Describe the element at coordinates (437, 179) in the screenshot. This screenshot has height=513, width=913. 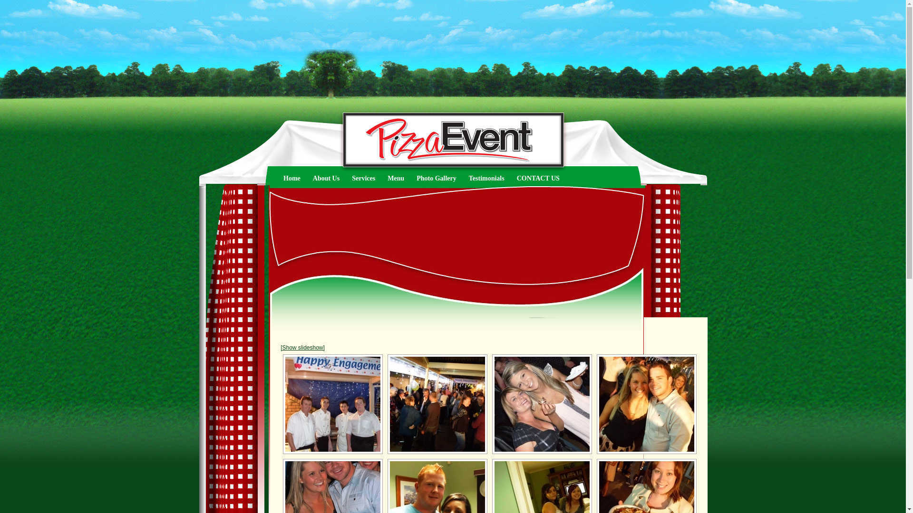
I see `Photo Gallery` at that location.